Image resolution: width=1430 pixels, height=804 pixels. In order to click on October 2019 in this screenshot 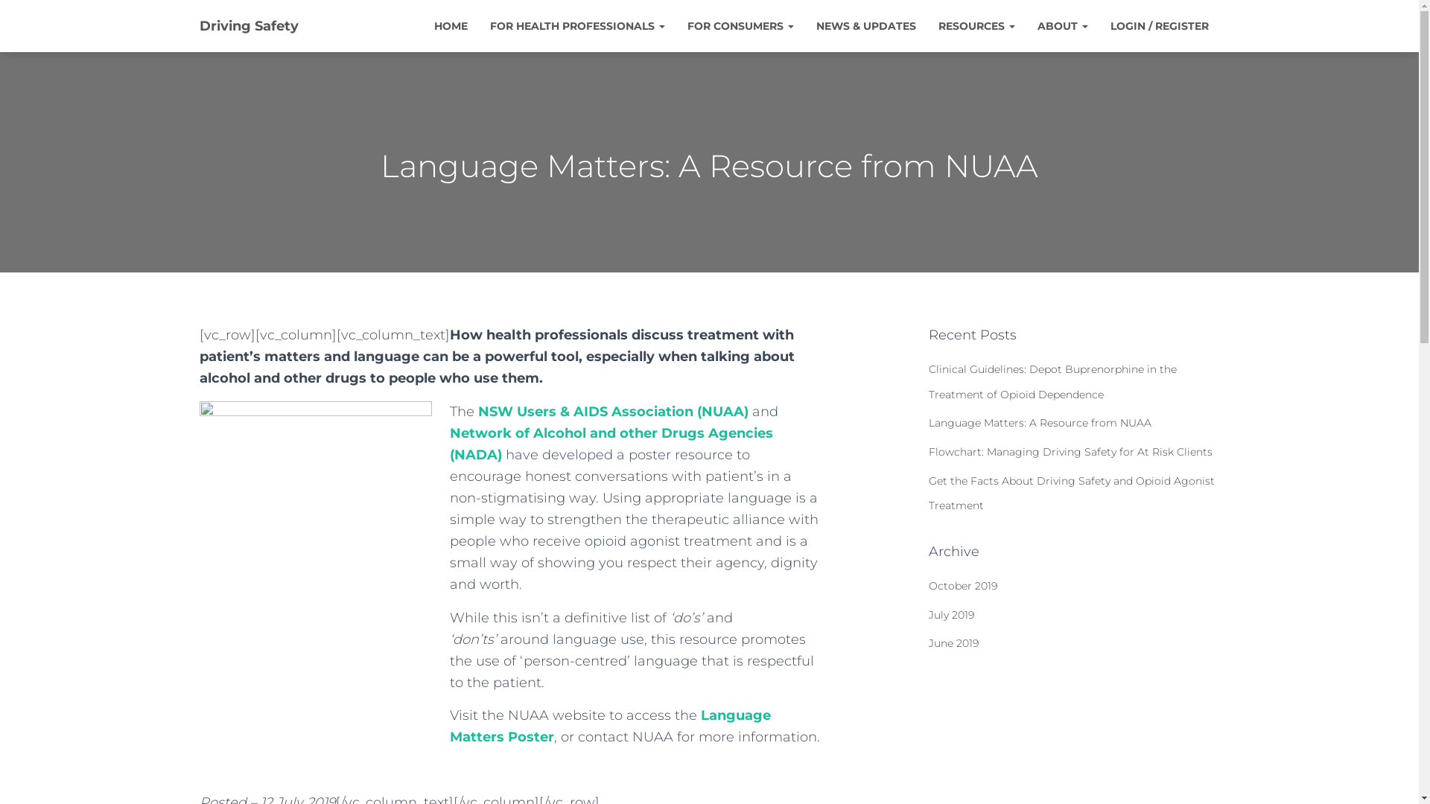, I will do `click(963, 586)`.